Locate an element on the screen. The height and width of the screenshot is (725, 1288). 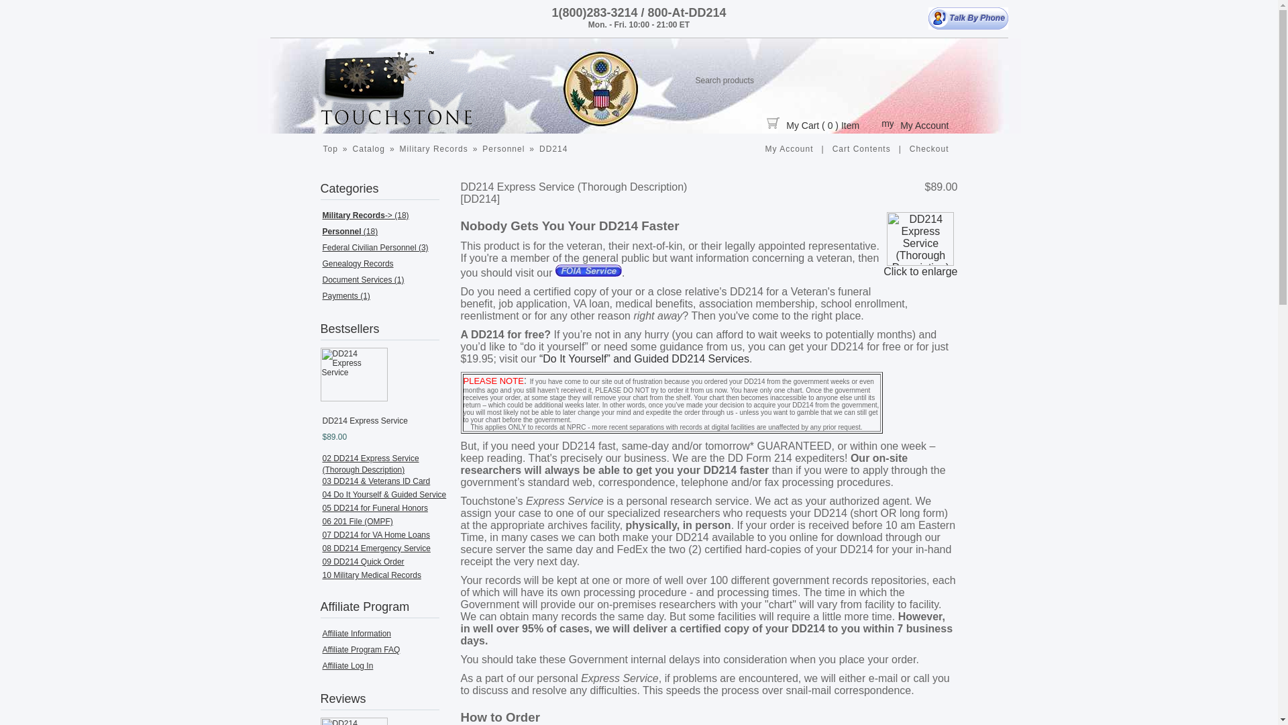
Catalog is located at coordinates (369, 149).